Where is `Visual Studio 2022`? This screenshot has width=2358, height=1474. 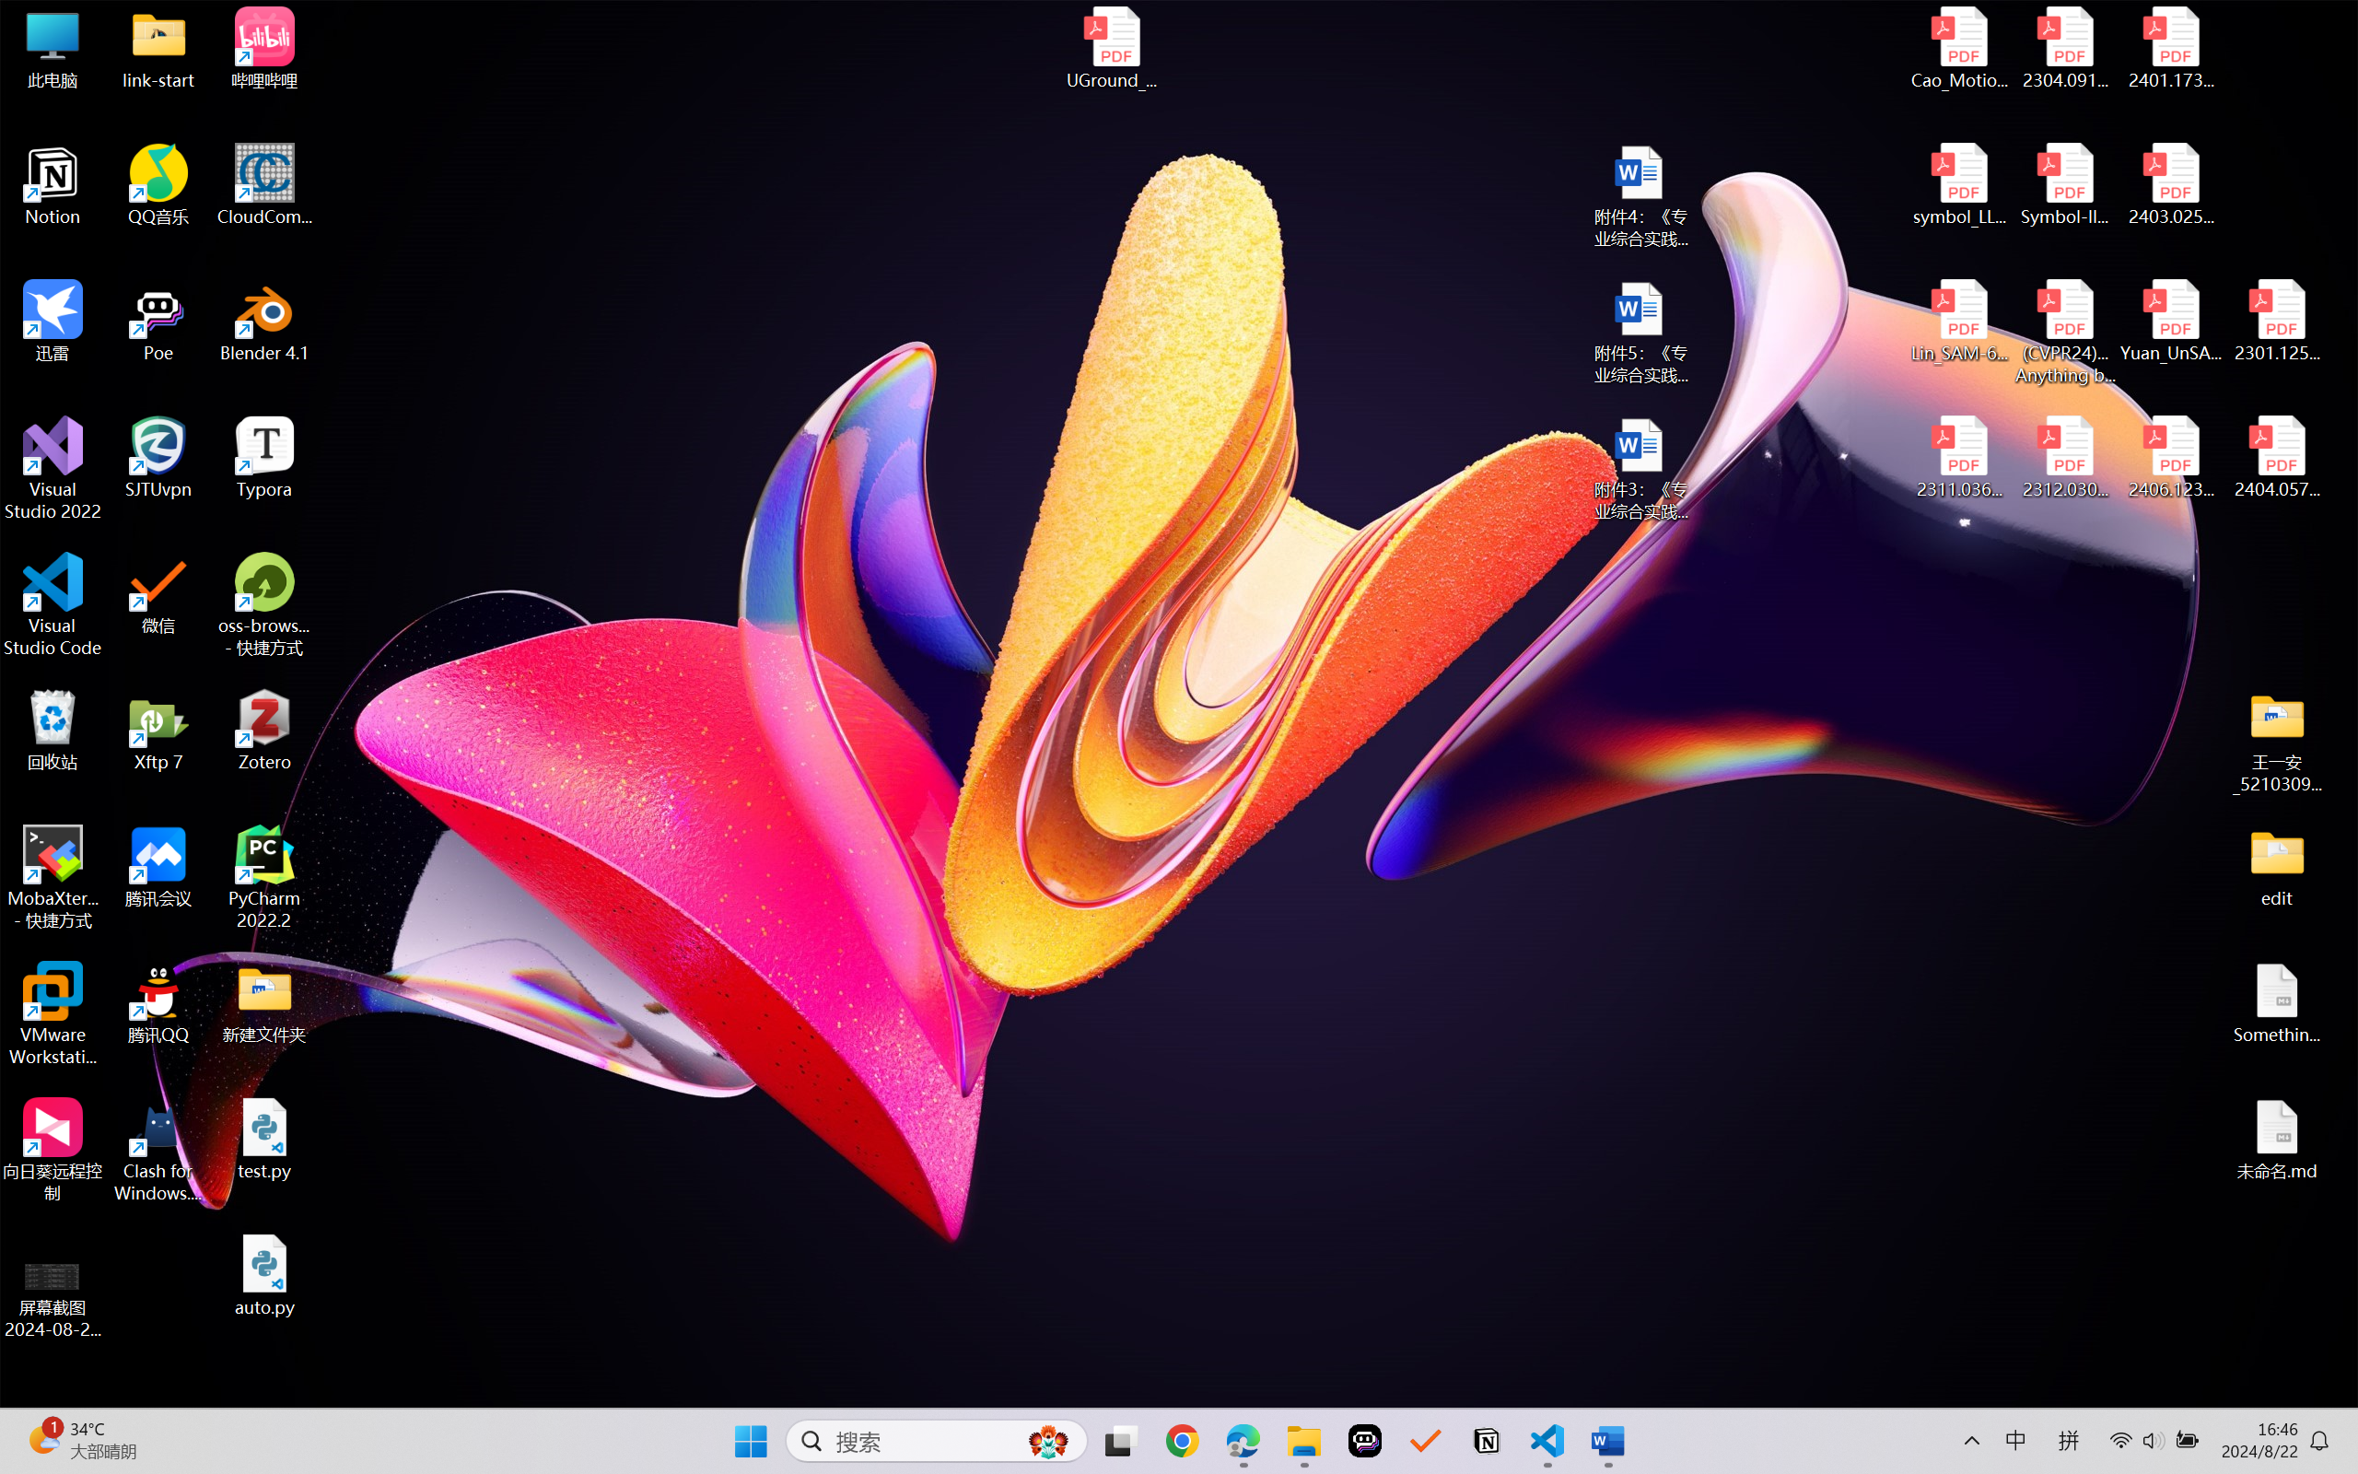
Visual Studio 2022 is located at coordinates (53, 469).